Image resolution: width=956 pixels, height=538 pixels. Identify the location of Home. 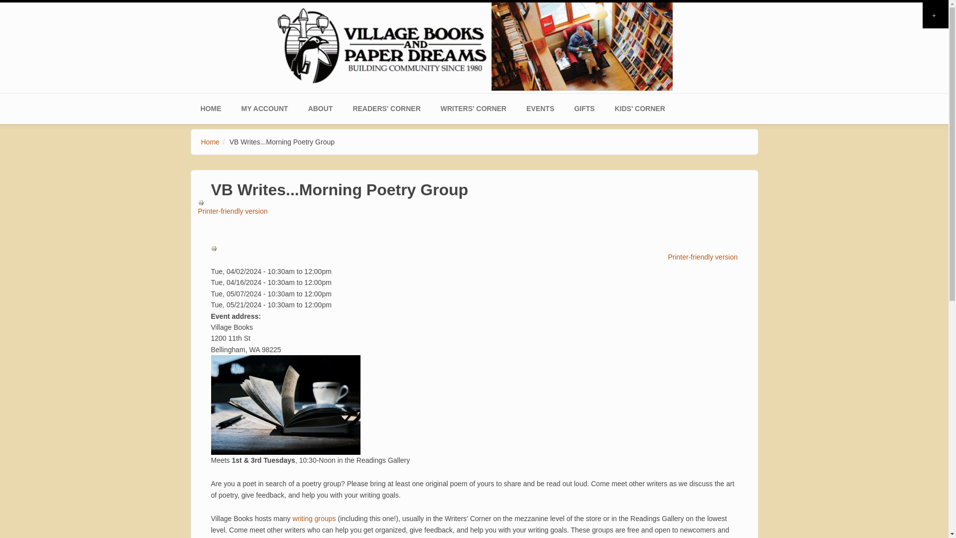
(474, 45).